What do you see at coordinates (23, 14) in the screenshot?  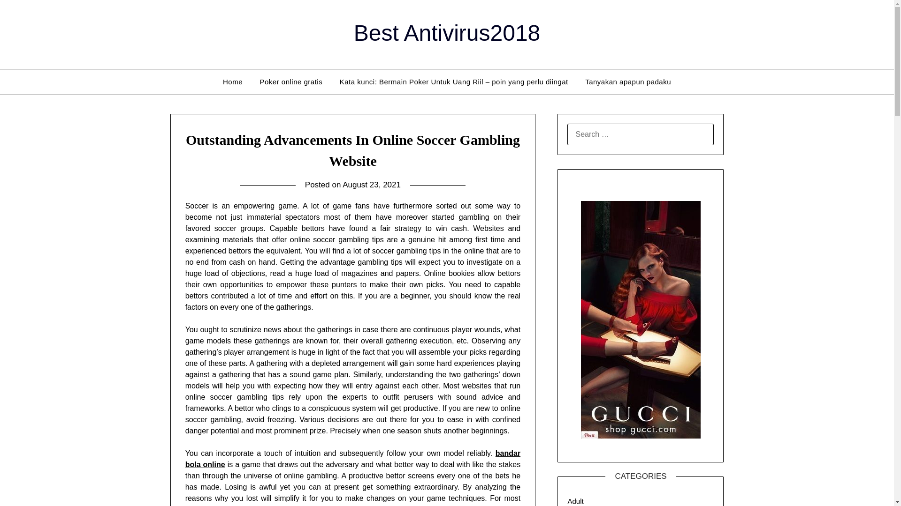 I see `Search` at bounding box center [23, 14].